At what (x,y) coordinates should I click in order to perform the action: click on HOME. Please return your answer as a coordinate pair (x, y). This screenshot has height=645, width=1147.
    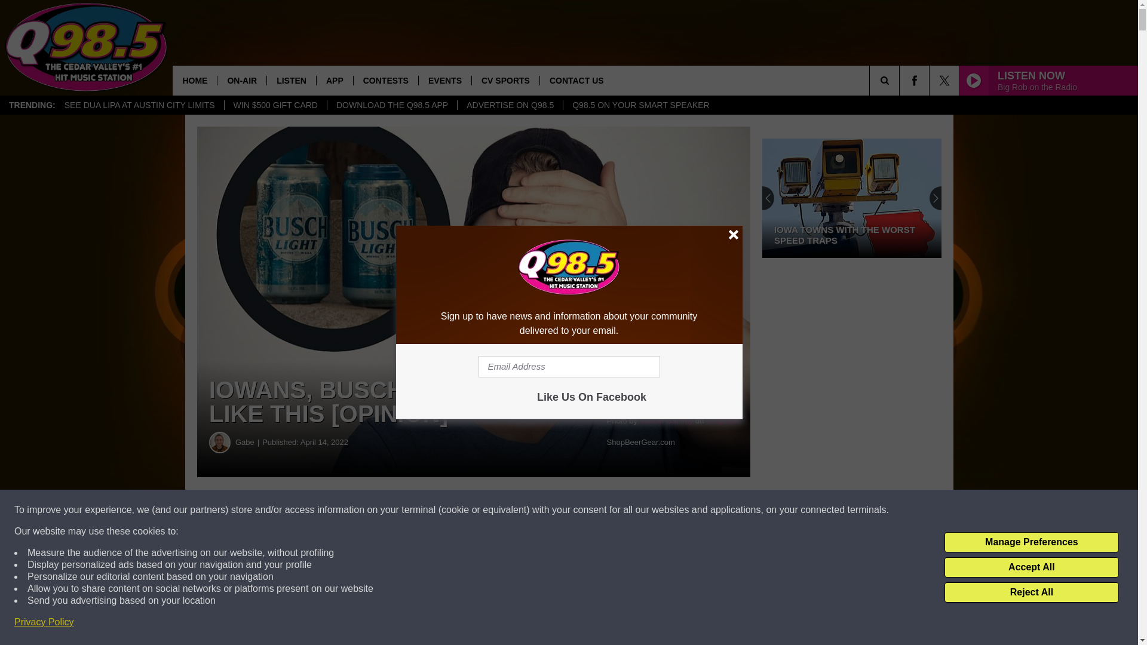
    Looking at the image, I should click on (195, 80).